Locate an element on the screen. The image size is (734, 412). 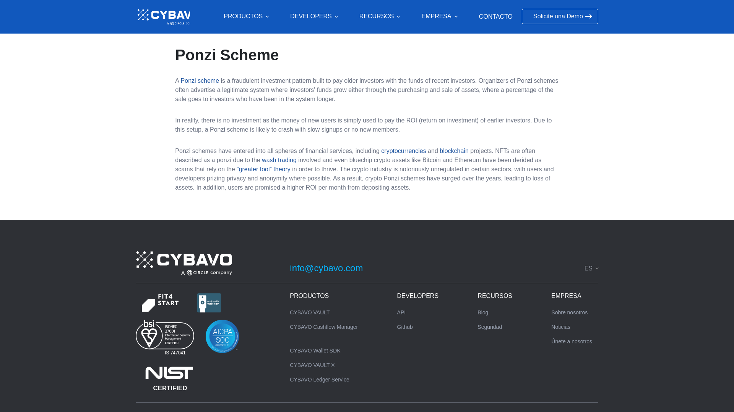
ES is located at coordinates (591, 268).